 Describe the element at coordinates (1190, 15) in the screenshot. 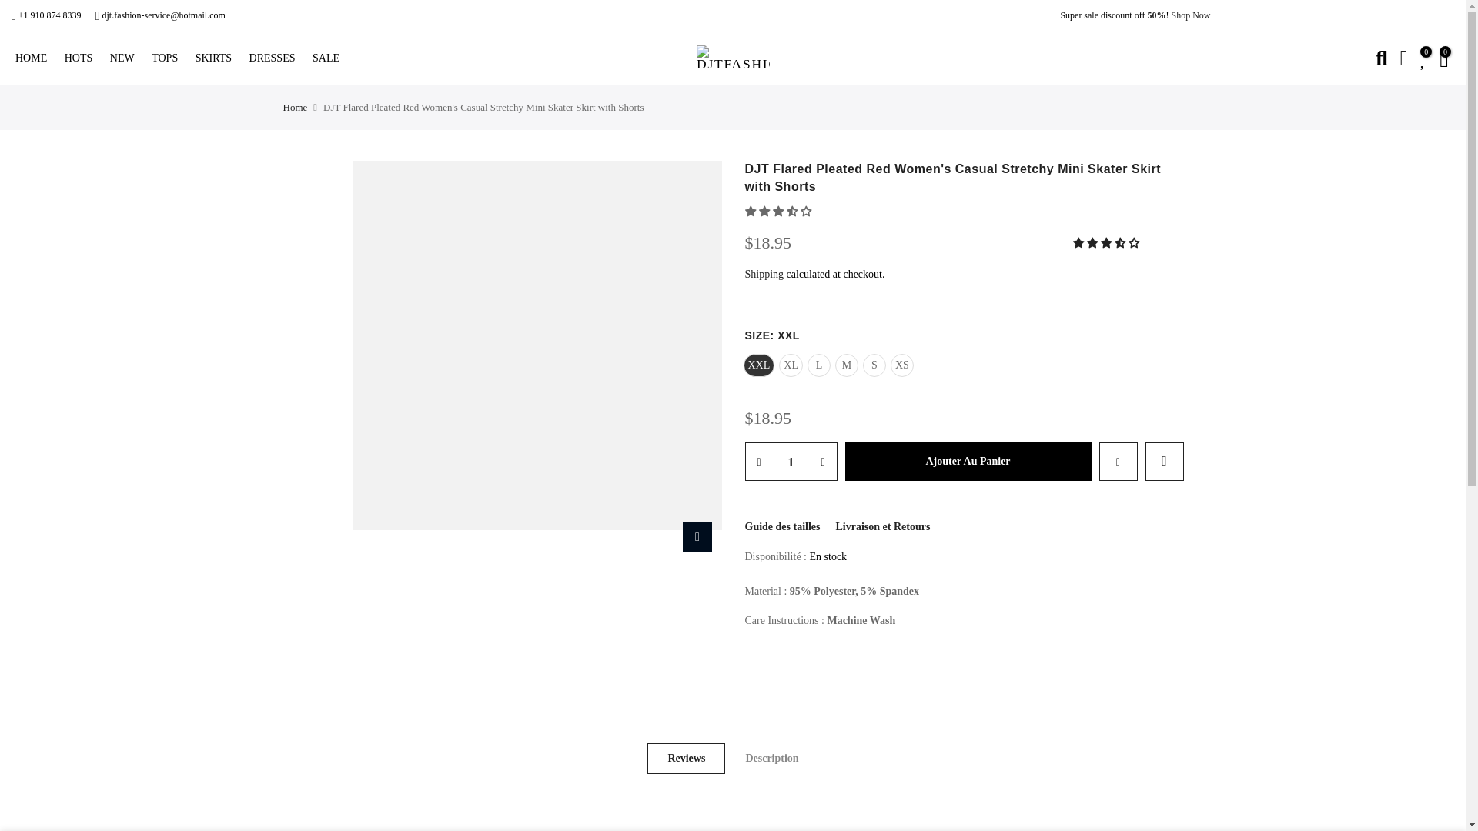

I see `Shop Now` at that location.